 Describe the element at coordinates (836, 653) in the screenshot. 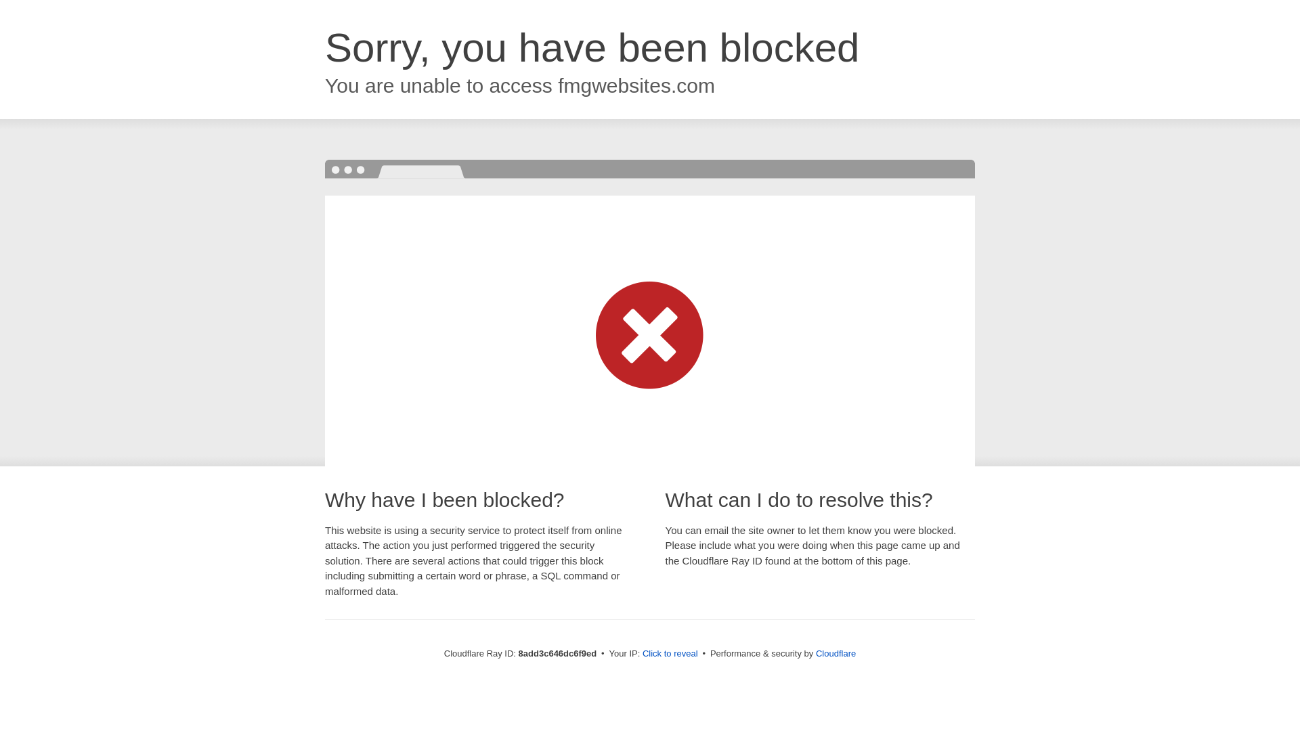

I see `Cloudflare` at that location.